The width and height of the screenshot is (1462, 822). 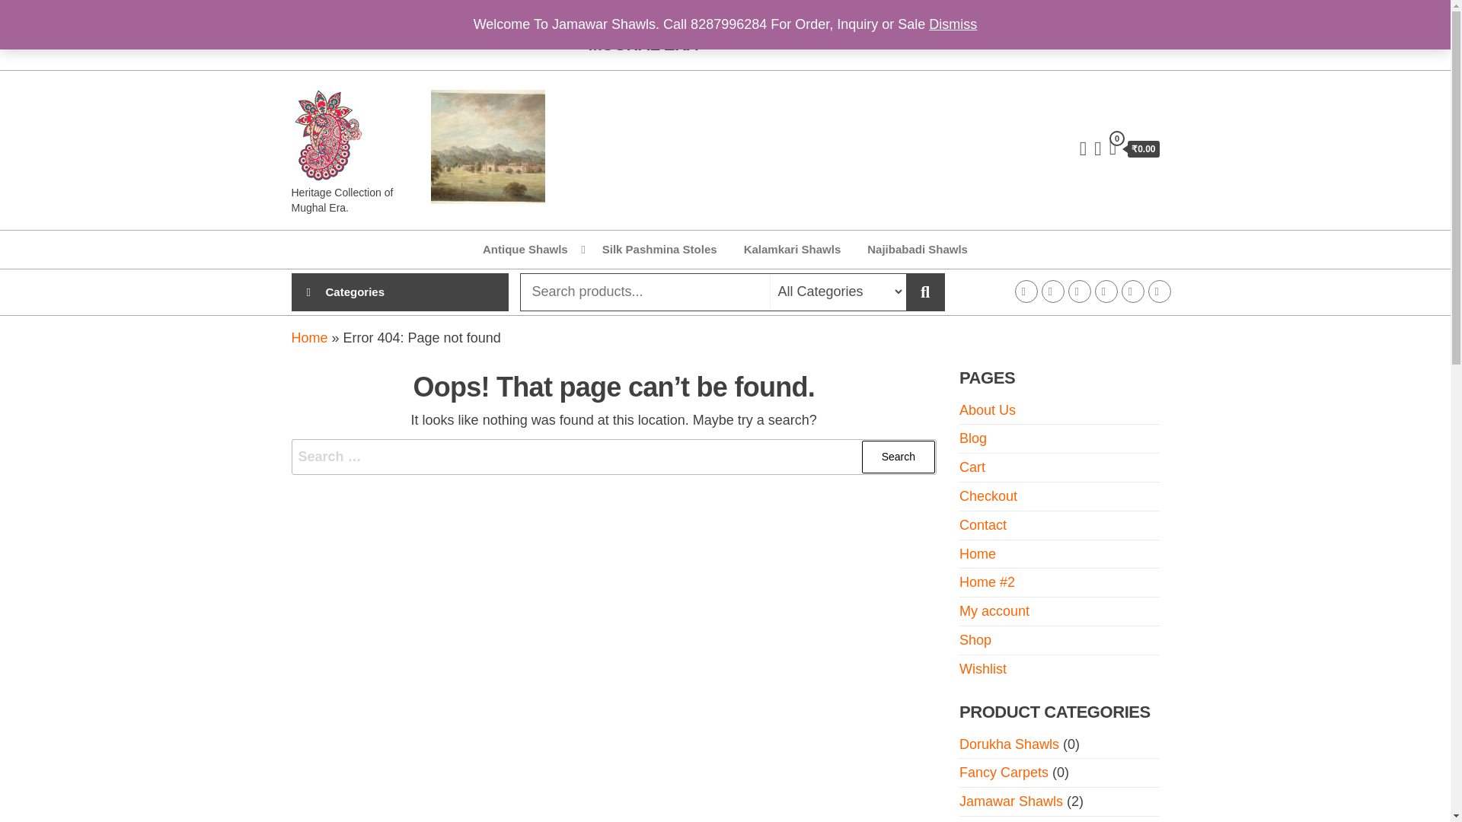 What do you see at coordinates (975, 639) in the screenshot?
I see `Shop` at bounding box center [975, 639].